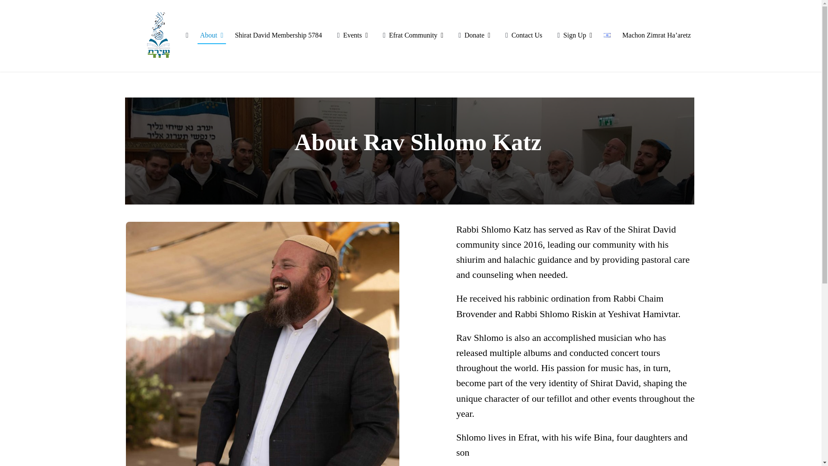 This screenshot has height=466, width=828. What do you see at coordinates (411, 35) in the screenshot?
I see `Efrat Community` at bounding box center [411, 35].